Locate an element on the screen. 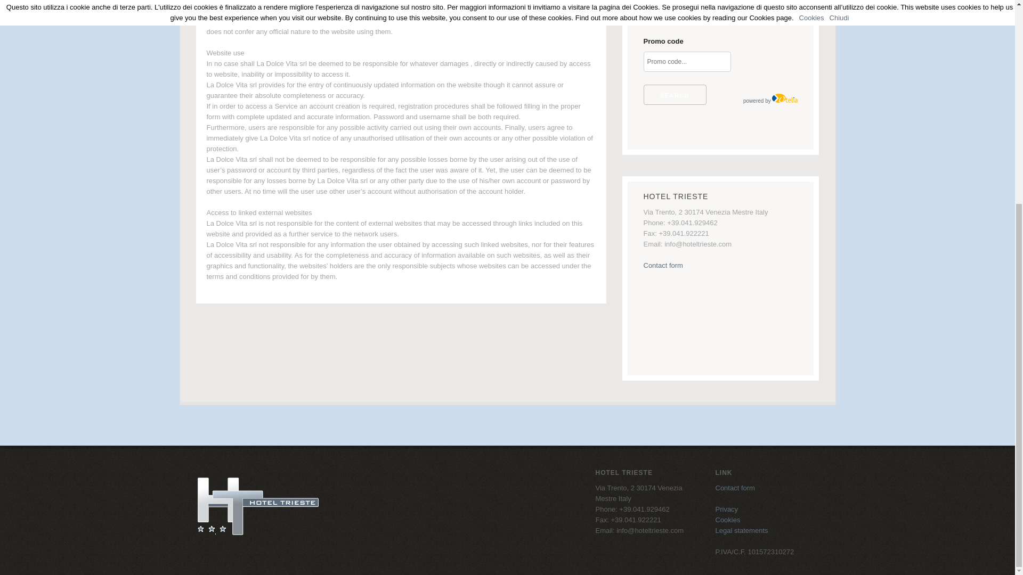 The height and width of the screenshot is (575, 1023). powered by is located at coordinates (770, 101).